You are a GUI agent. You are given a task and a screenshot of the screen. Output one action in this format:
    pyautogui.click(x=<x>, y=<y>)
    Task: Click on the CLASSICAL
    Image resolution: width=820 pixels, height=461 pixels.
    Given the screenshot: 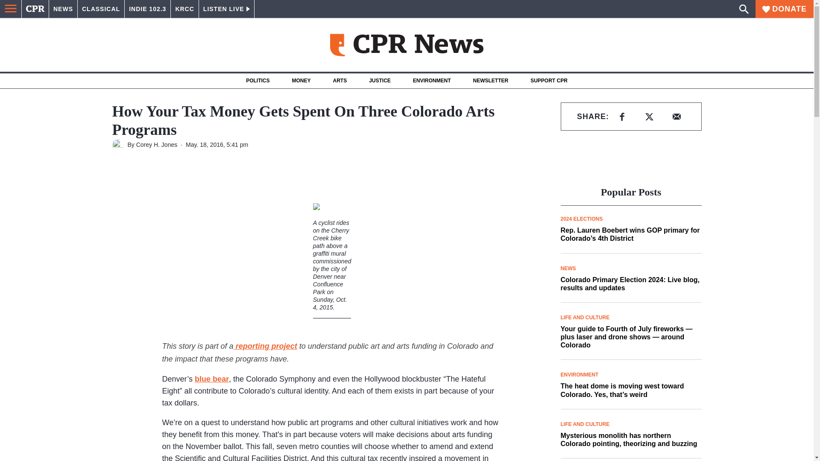 What is the action you would take?
    pyautogui.click(x=101, y=9)
    